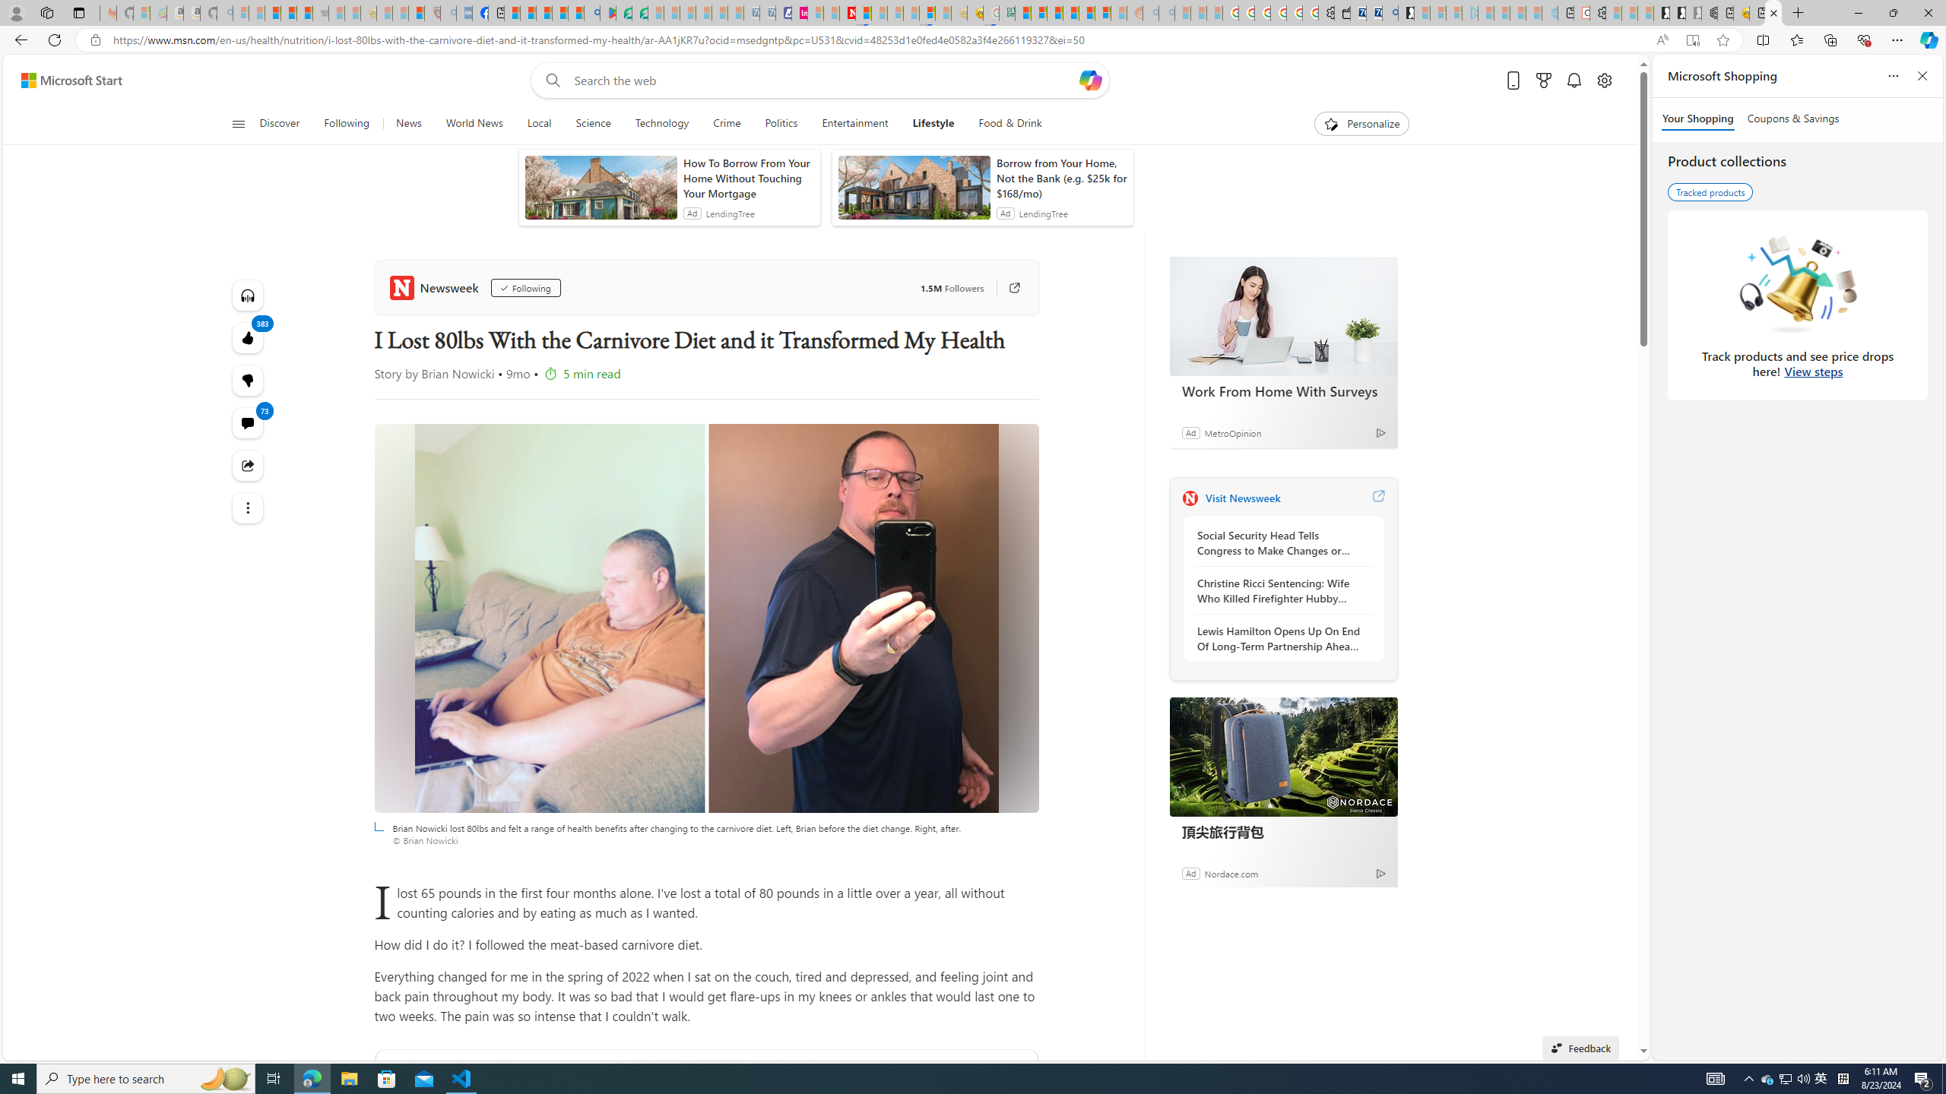 The height and width of the screenshot is (1094, 1946). Describe the element at coordinates (1330, 123) in the screenshot. I see `To get missing image descriptions, open the context menu.` at that location.